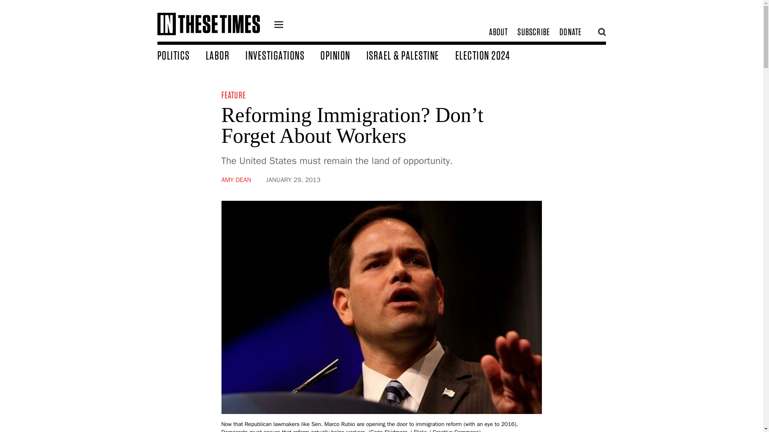 Image resolution: width=769 pixels, height=432 pixels. Describe the element at coordinates (344, 55) in the screenshot. I see `OPINION` at that location.